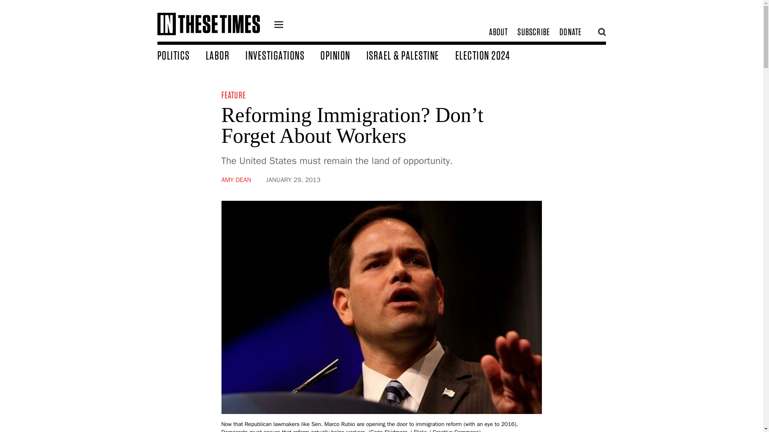 Image resolution: width=769 pixels, height=432 pixels. Describe the element at coordinates (344, 55) in the screenshot. I see `OPINION` at that location.